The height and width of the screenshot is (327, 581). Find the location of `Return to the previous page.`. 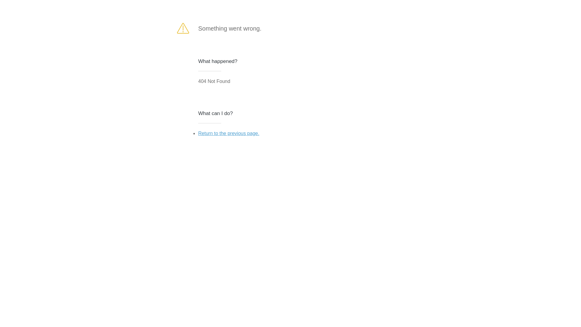

Return to the previous page. is located at coordinates (229, 133).